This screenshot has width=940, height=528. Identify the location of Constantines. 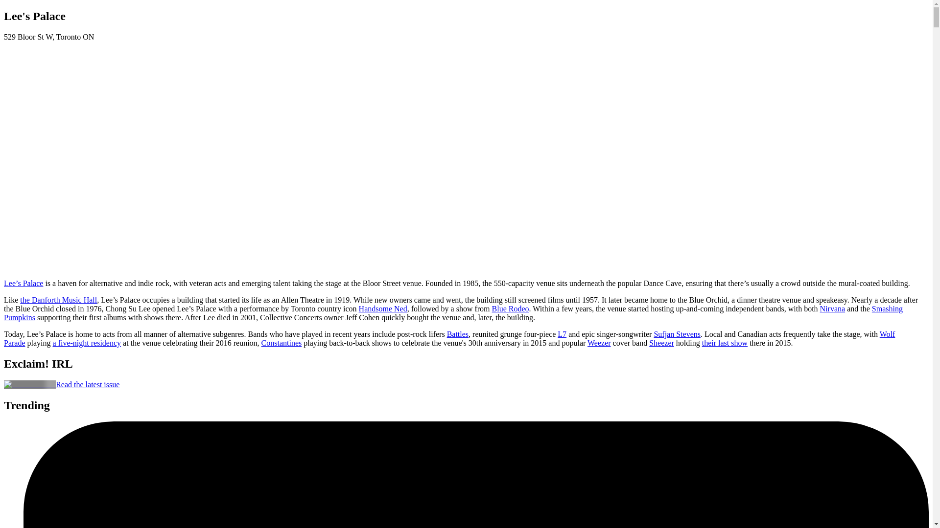
(281, 343).